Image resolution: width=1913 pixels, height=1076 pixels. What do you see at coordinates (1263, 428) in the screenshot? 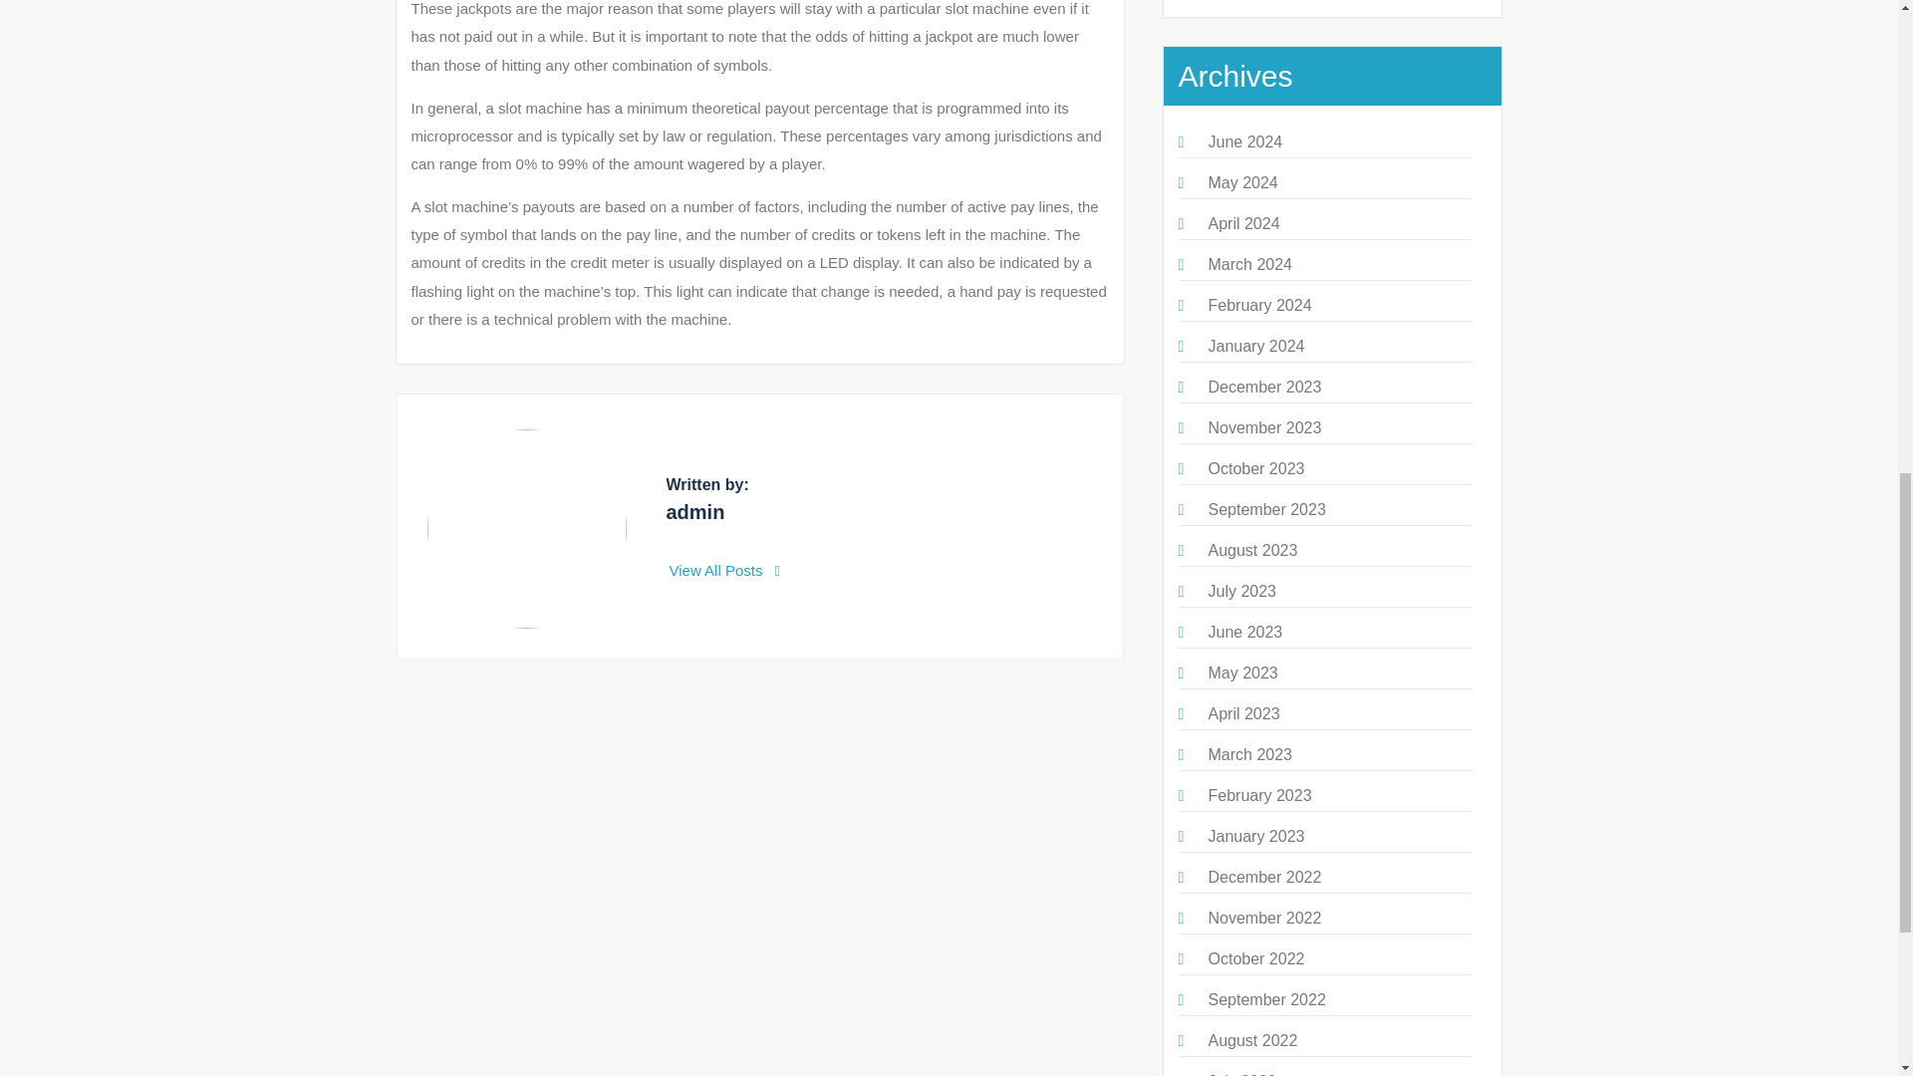
I see `November 2023` at bounding box center [1263, 428].